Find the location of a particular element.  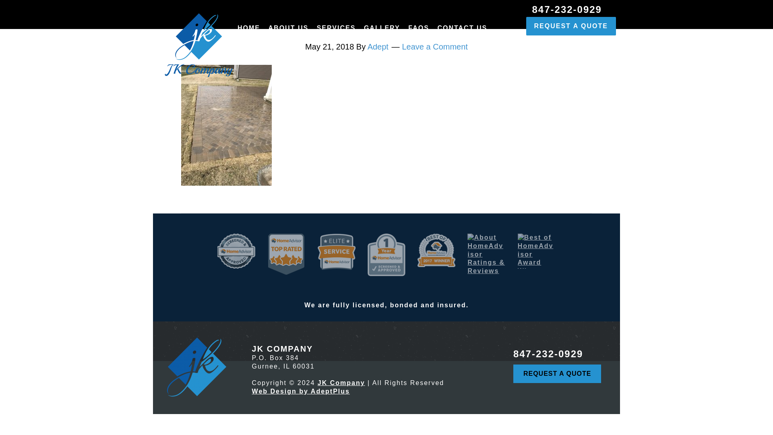

847-232-0929 is located at coordinates (567, 7).